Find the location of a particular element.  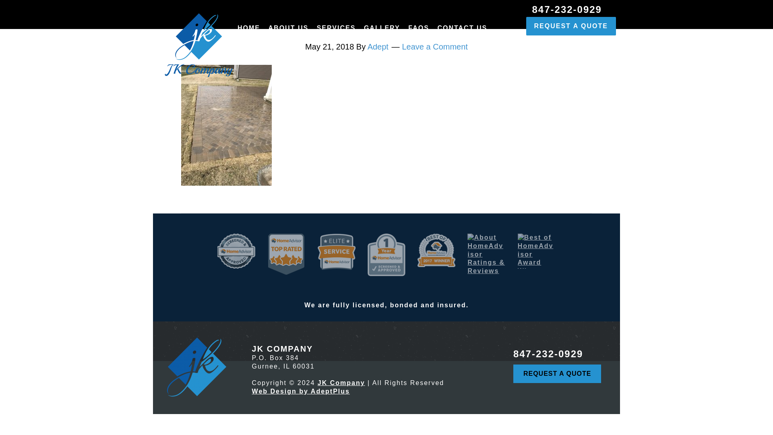

847-232-0929 is located at coordinates (567, 7).